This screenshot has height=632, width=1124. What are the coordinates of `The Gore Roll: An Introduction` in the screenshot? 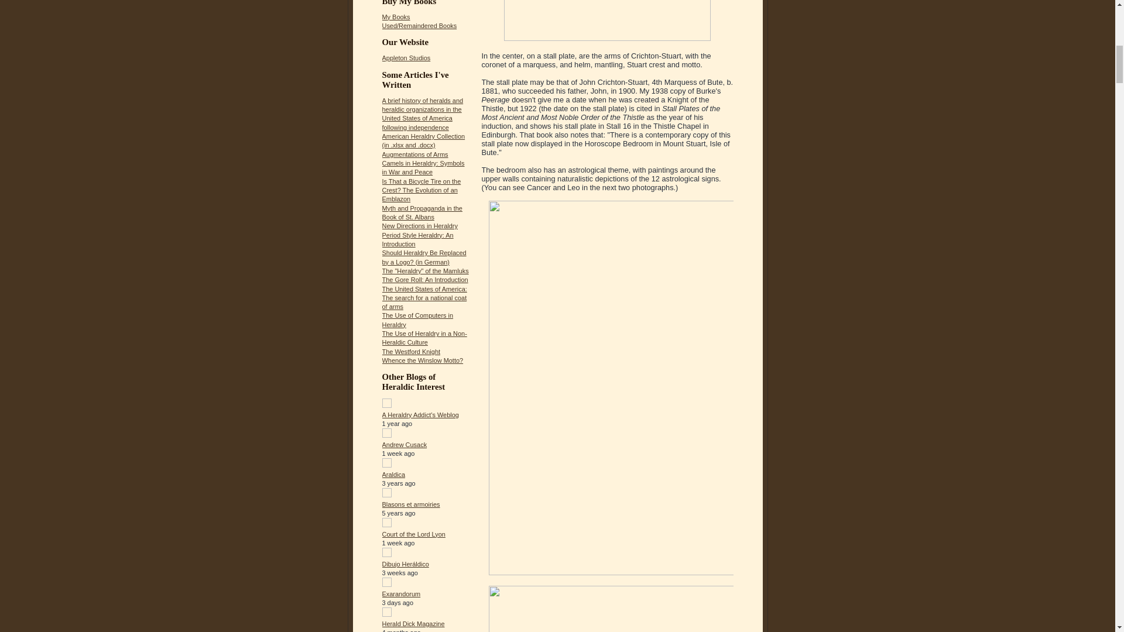 It's located at (424, 279).